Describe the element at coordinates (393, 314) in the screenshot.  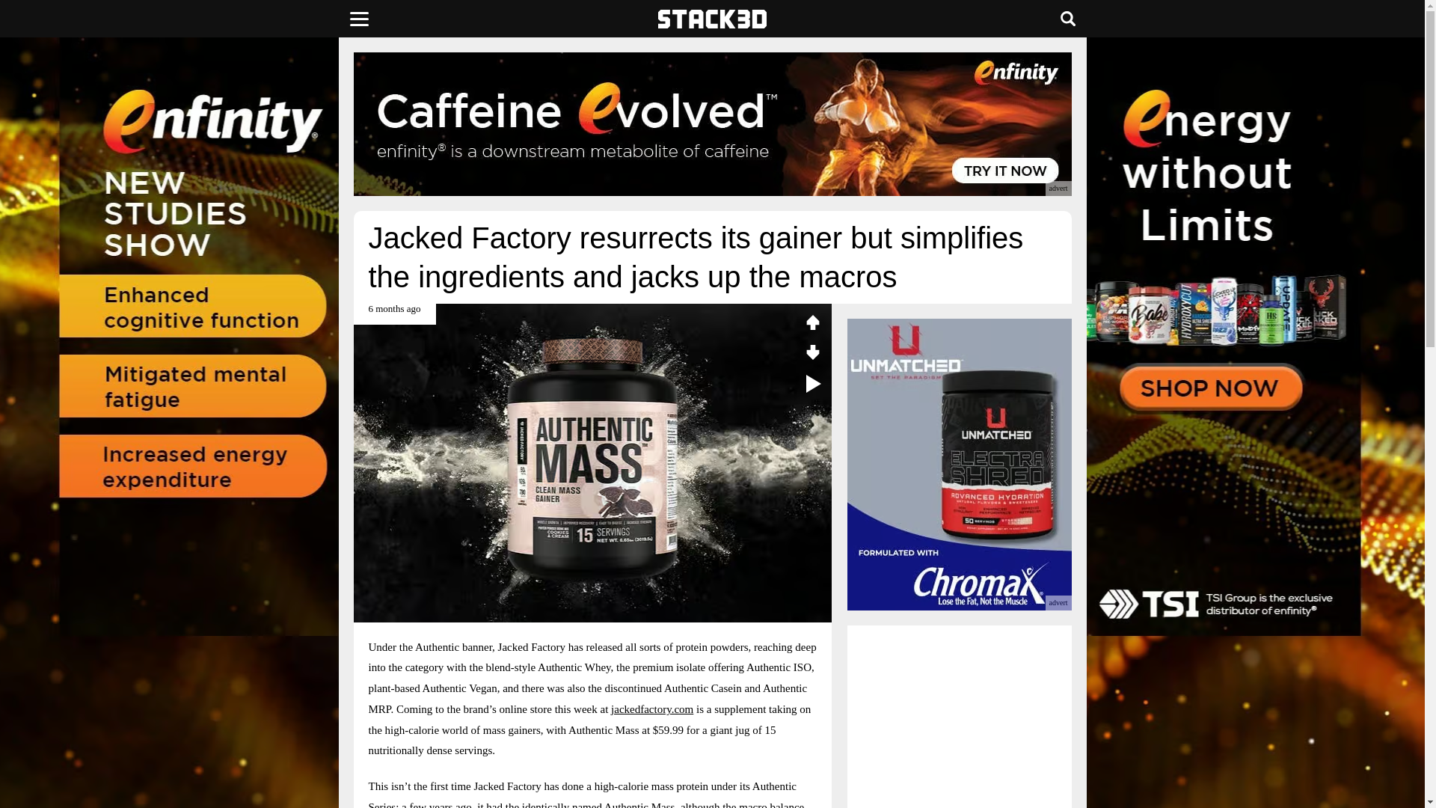
I see `January 15th 2024` at that location.